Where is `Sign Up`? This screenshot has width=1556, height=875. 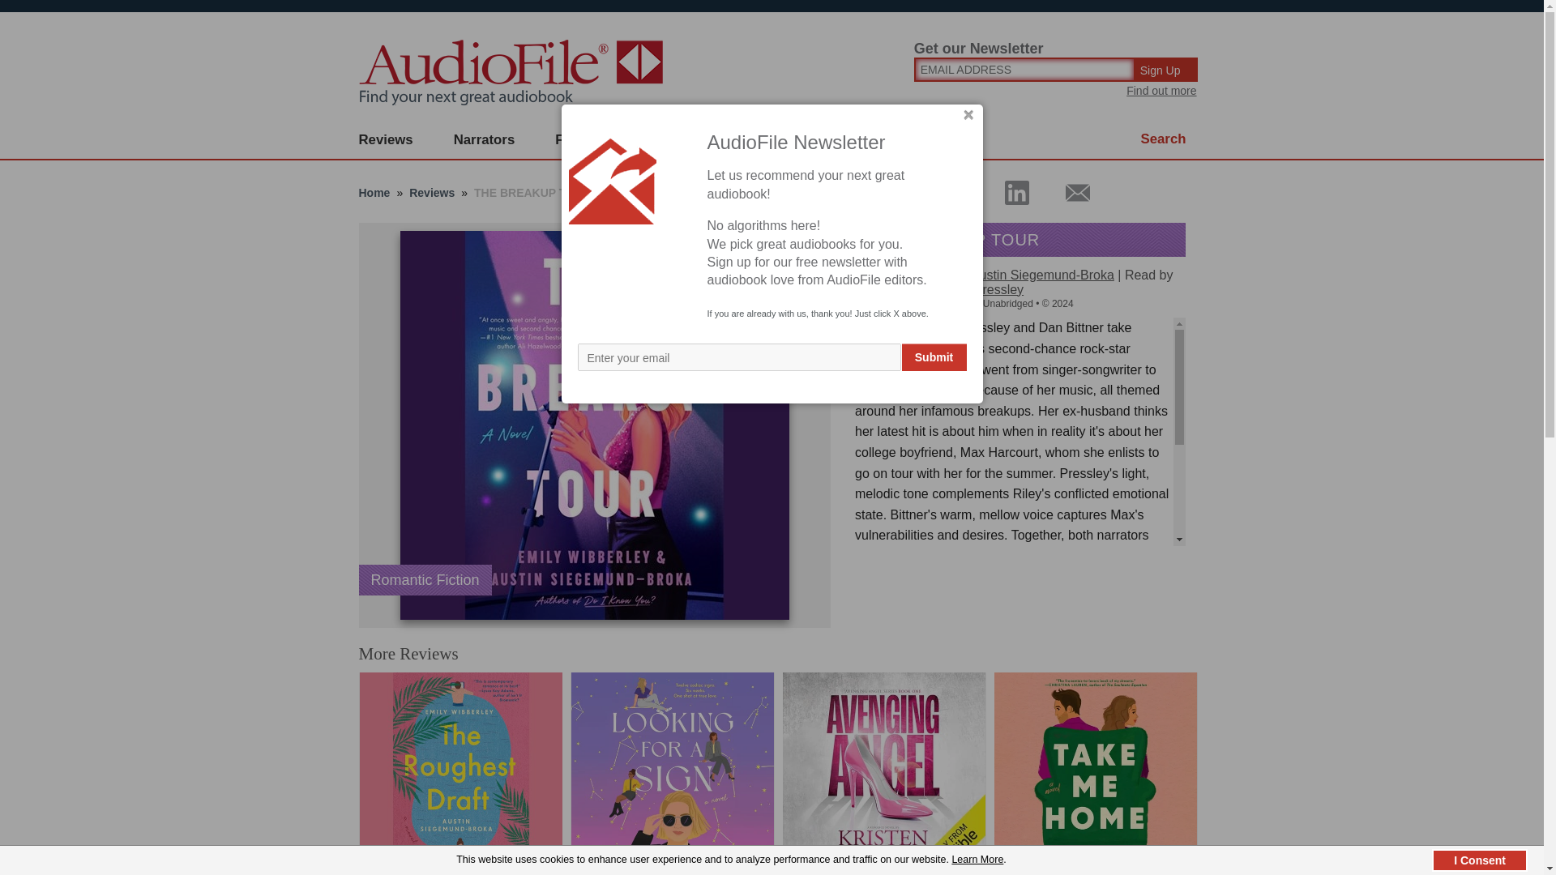 Sign Up is located at coordinates (1167, 70).